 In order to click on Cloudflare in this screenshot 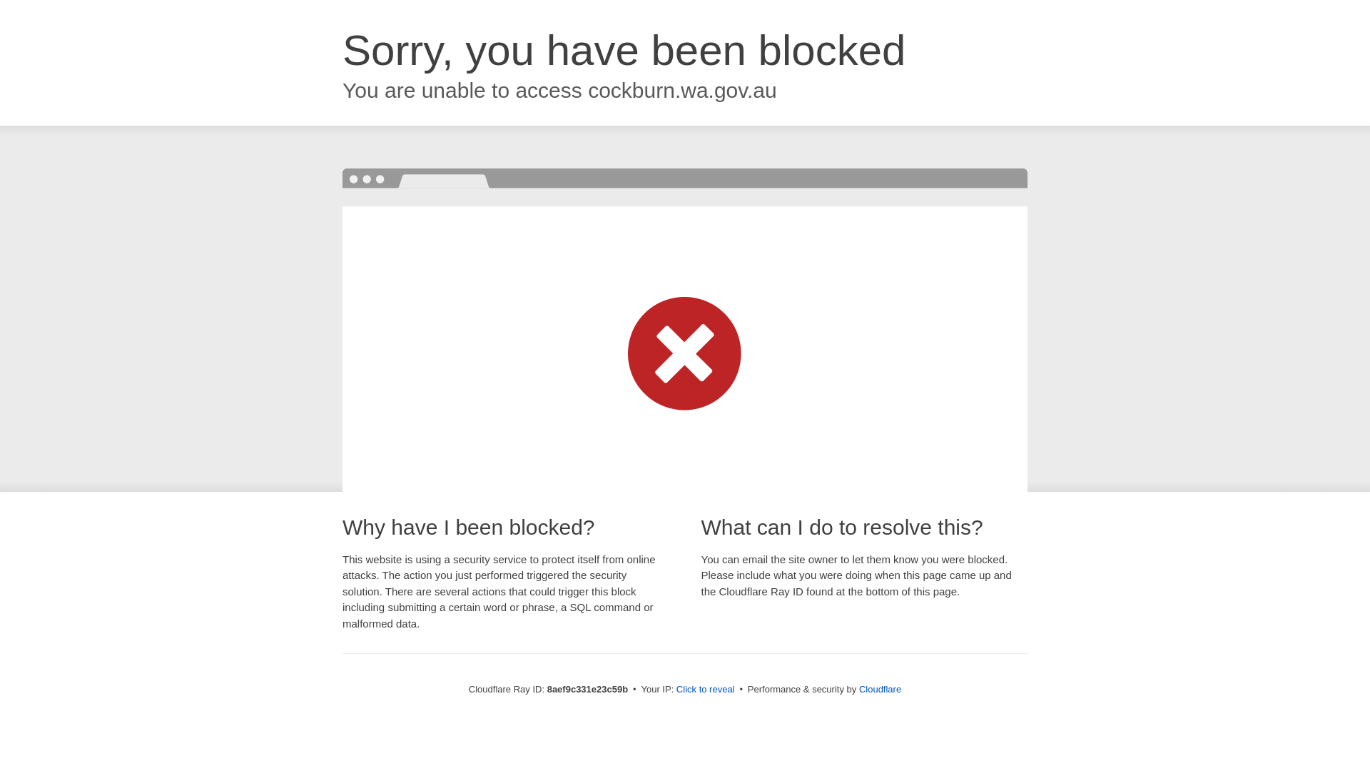, I will do `click(880, 689)`.